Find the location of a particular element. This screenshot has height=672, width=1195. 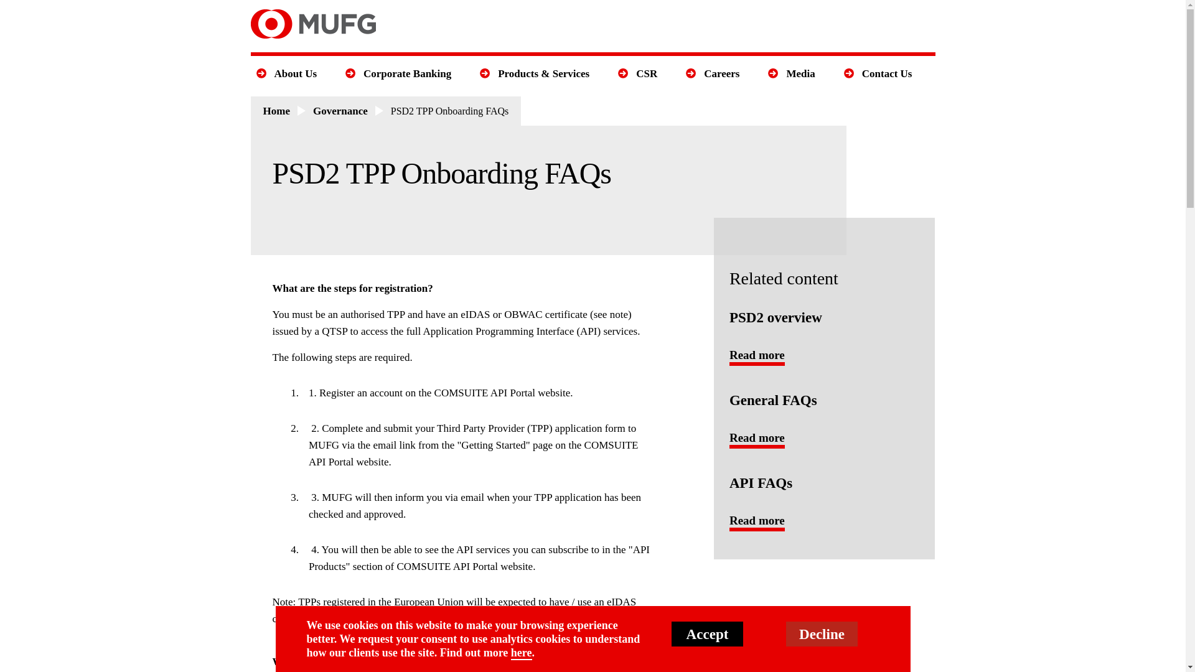

Contact Us is located at coordinates (887, 73).